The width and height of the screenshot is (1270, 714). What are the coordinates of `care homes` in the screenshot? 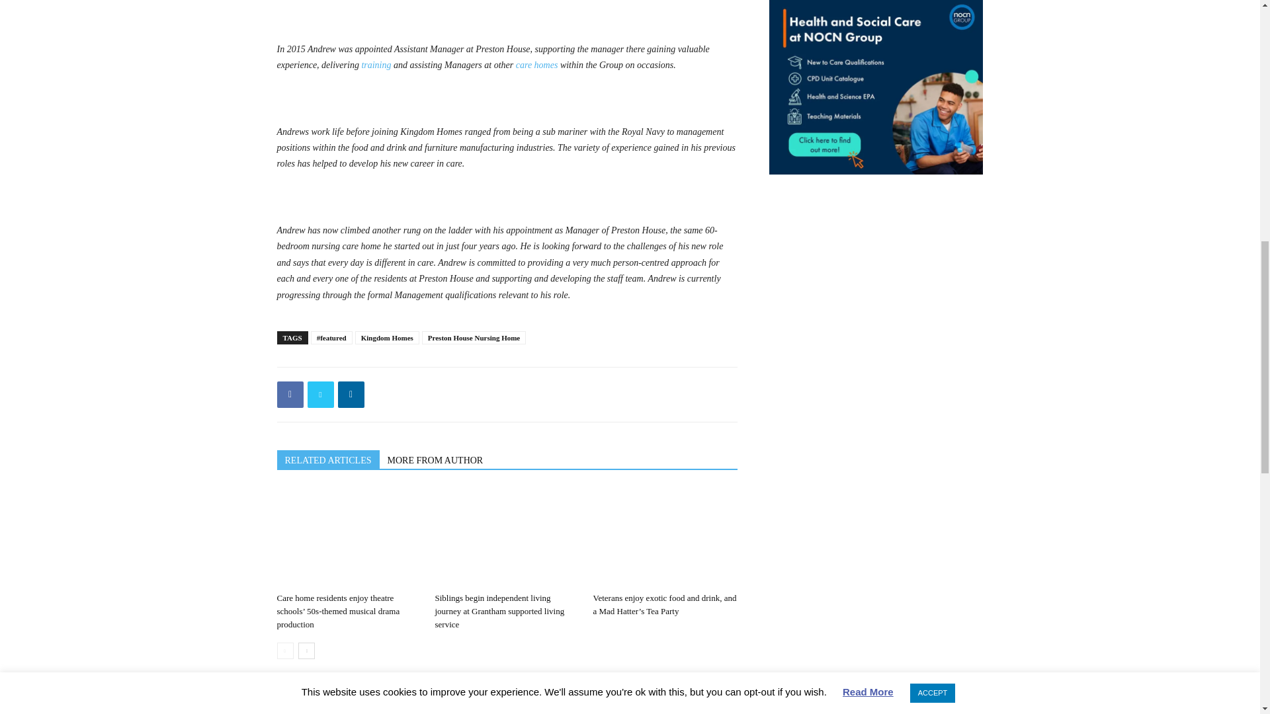 It's located at (537, 65).